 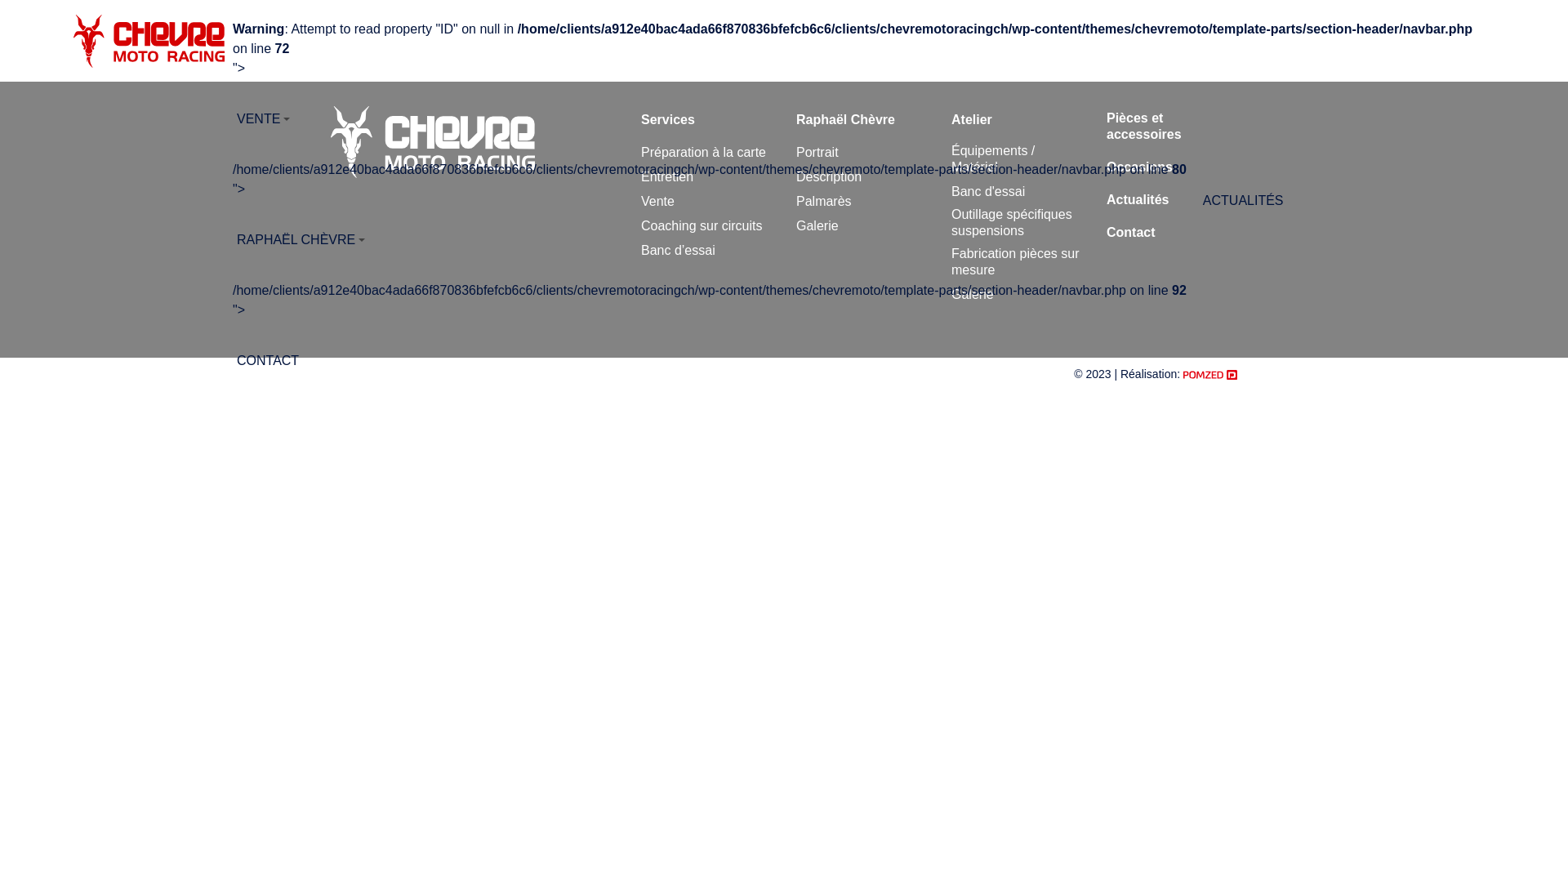 What do you see at coordinates (972, 120) in the screenshot?
I see `Atelier` at bounding box center [972, 120].